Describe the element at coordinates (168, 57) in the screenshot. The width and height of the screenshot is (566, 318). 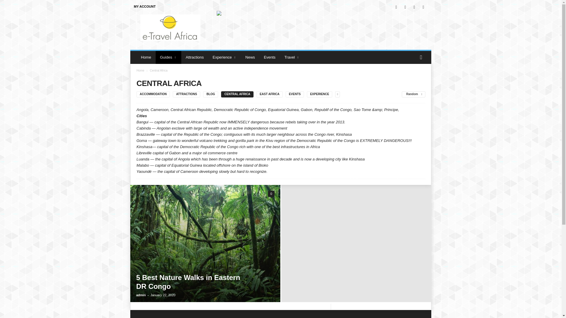
I see `Guides` at that location.